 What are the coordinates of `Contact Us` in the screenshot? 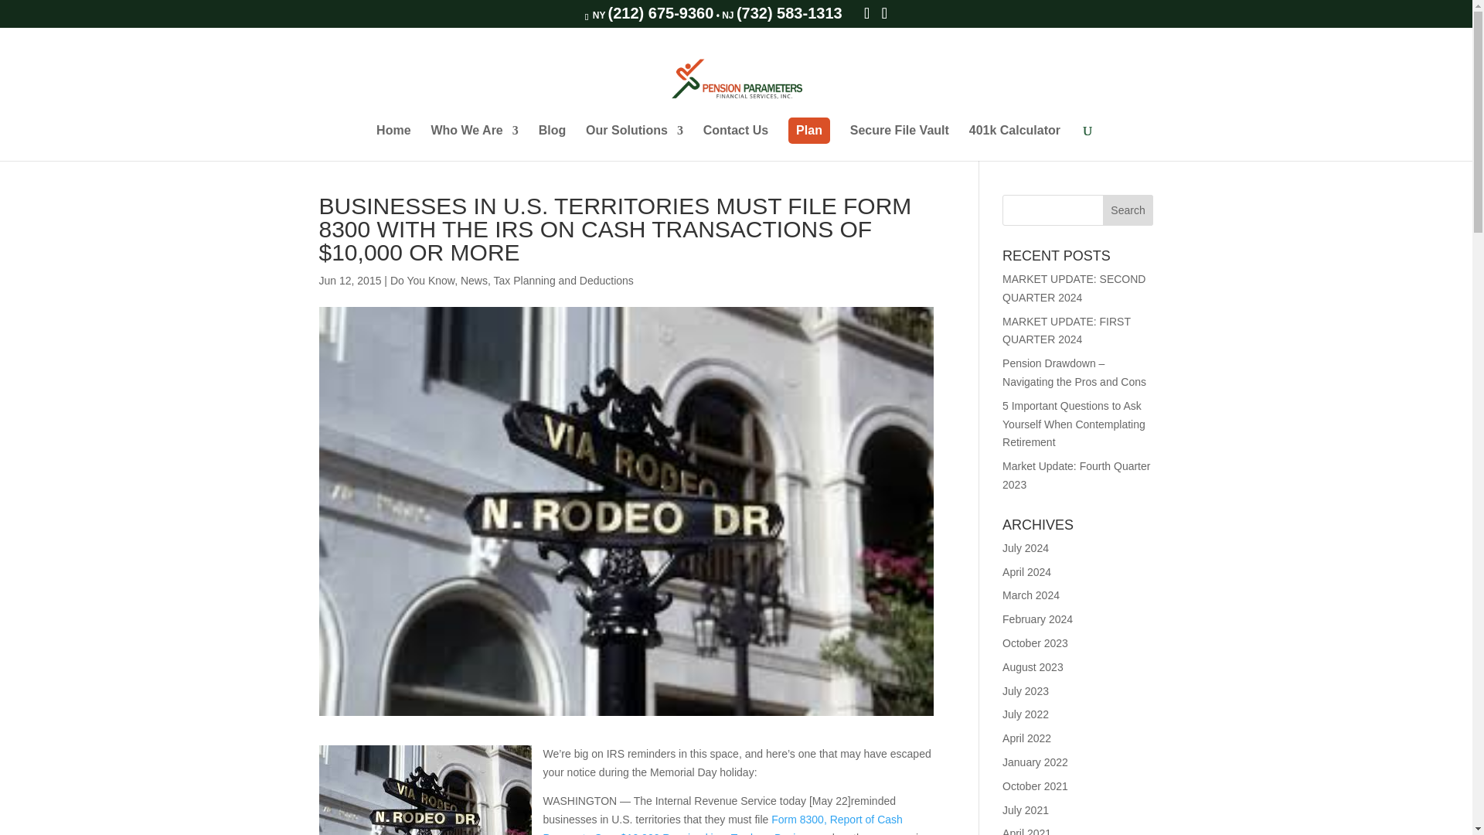 It's located at (736, 143).